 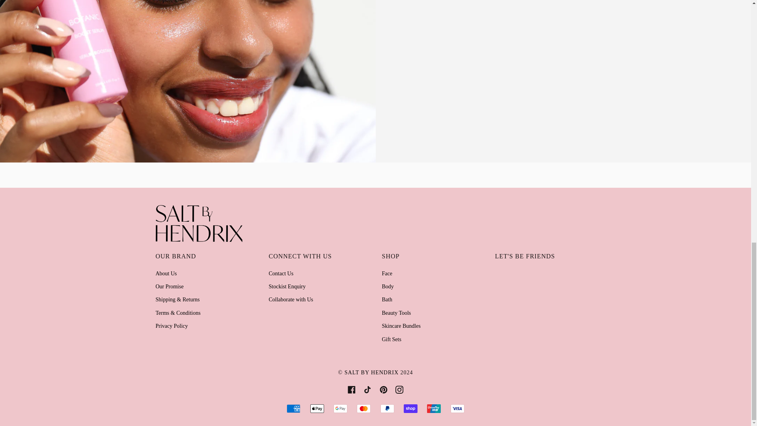 I want to click on Pinterest, so click(x=384, y=389).